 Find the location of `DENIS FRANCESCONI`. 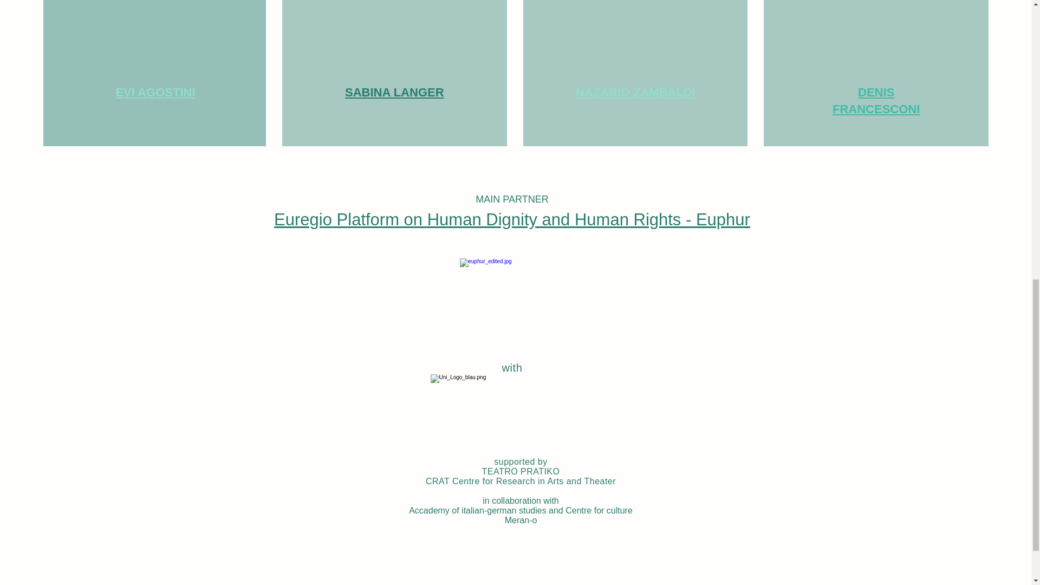

DENIS FRANCESCONI is located at coordinates (876, 100).